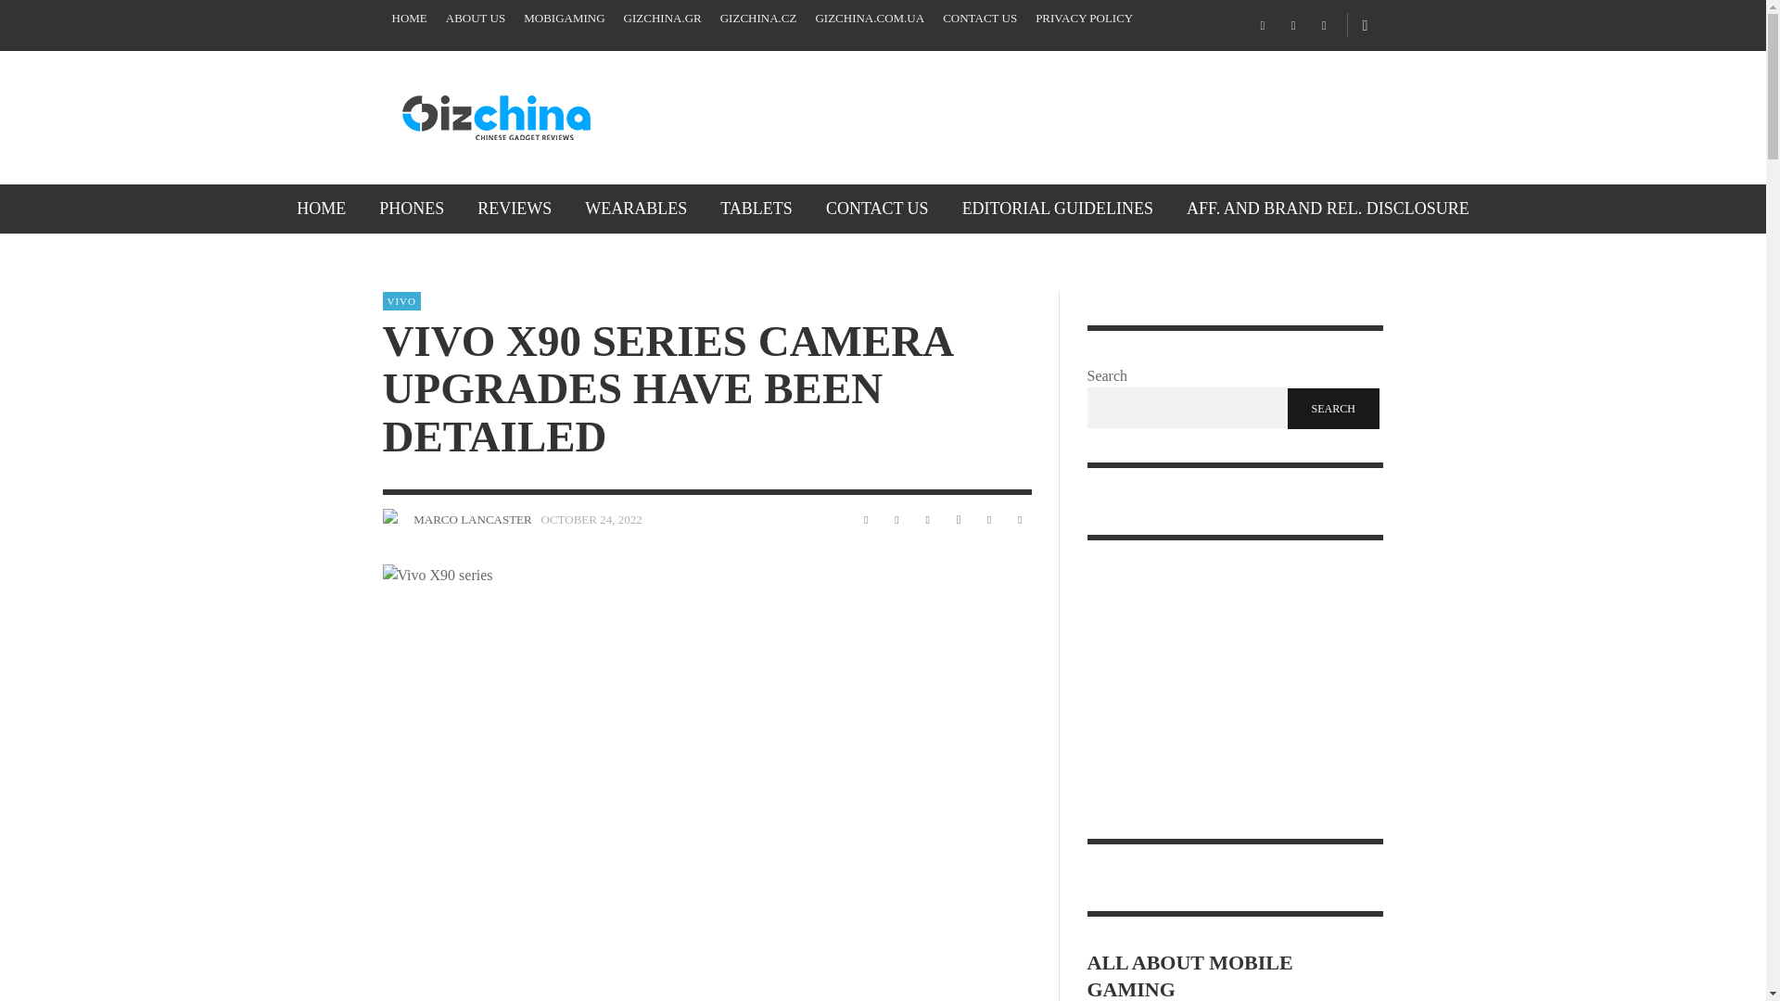 The image size is (1780, 1001). What do you see at coordinates (412, 208) in the screenshot?
I see `PHONES` at bounding box center [412, 208].